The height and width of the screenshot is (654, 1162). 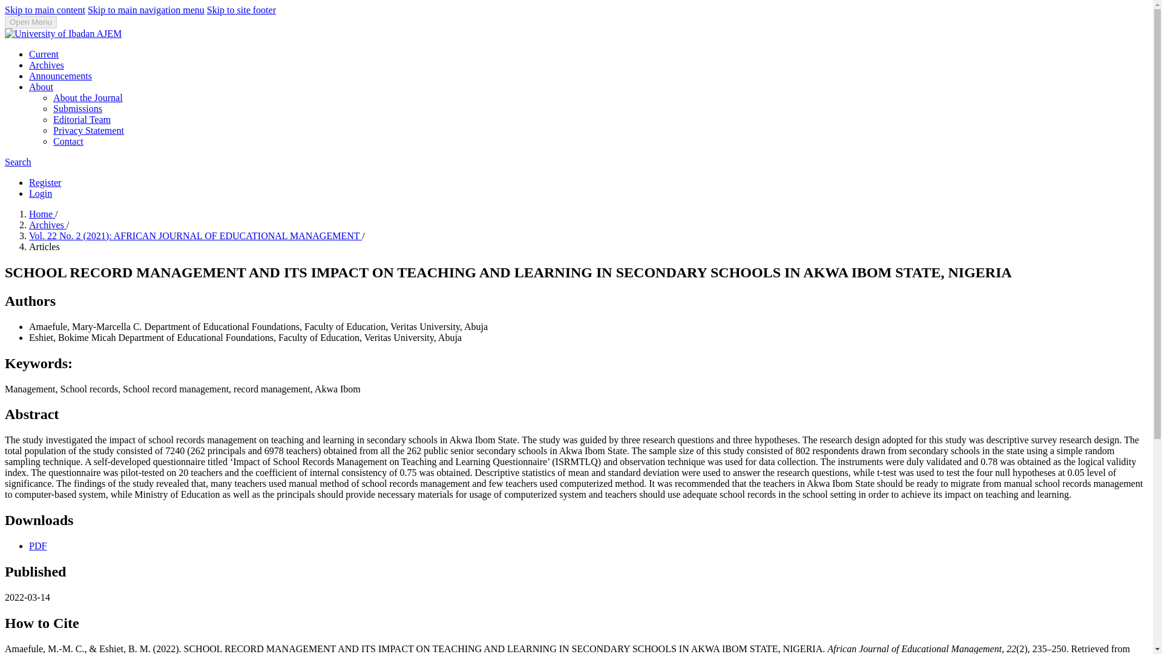 I want to click on Editorial Team, so click(x=82, y=120).